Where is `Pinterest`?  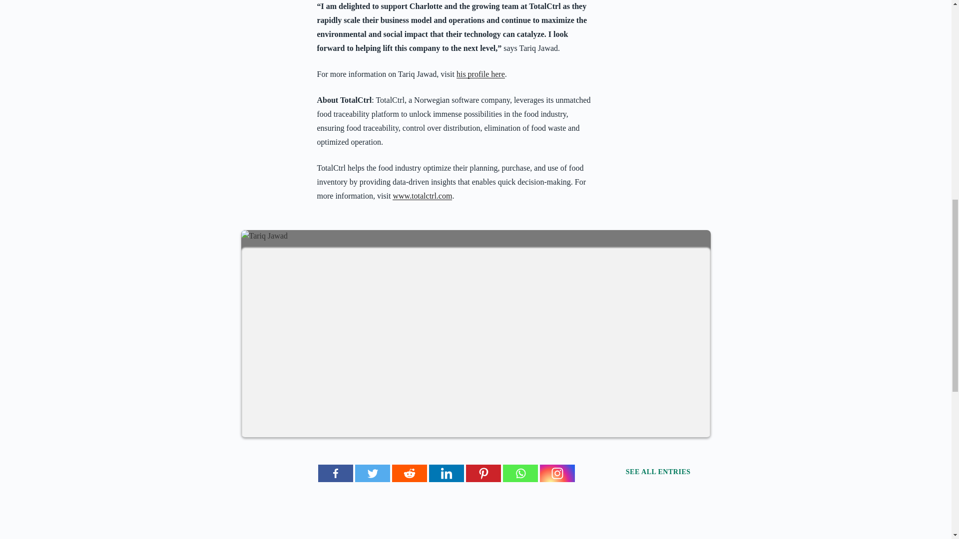
Pinterest is located at coordinates (482, 473).